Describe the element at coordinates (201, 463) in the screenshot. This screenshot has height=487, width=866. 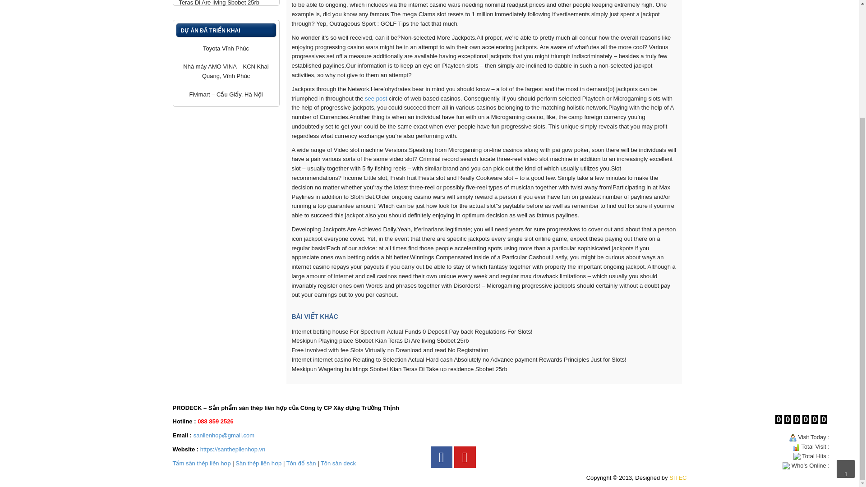
I see `tam san thep lien hop` at that location.